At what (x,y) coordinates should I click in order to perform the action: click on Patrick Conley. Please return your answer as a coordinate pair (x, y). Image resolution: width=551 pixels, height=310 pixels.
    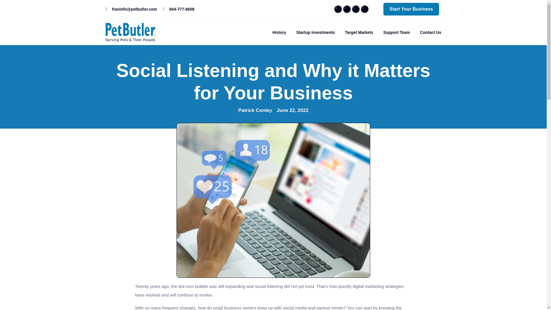
    Looking at the image, I should click on (255, 111).